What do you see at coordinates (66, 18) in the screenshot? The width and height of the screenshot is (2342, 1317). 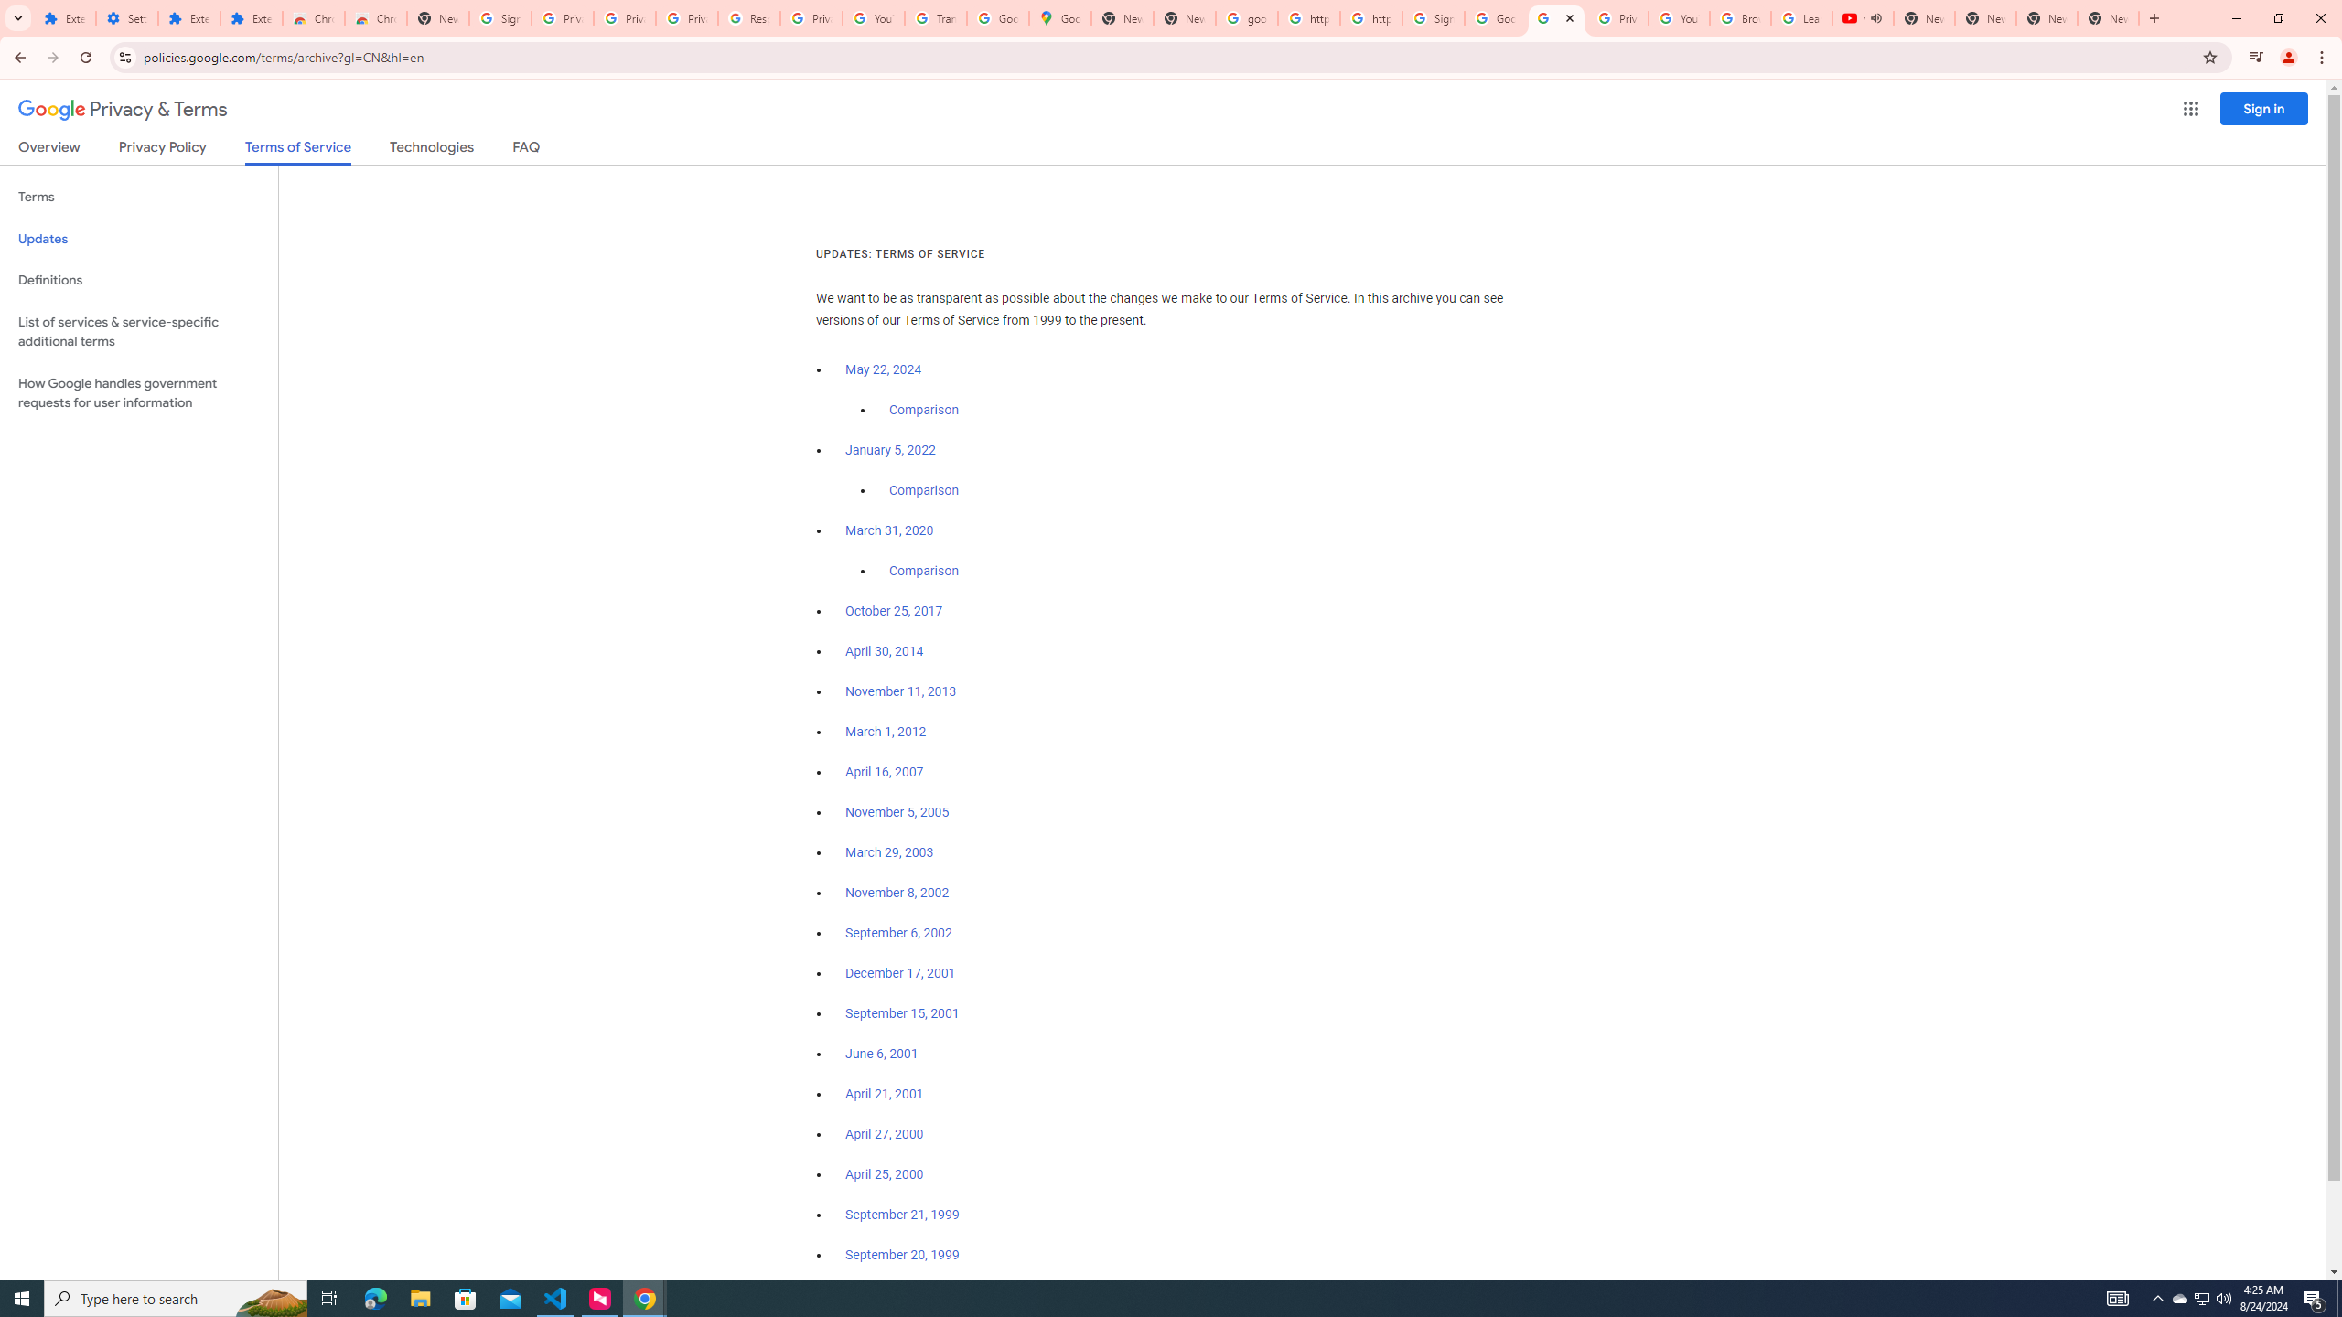 I see `Extensions` at bounding box center [66, 18].